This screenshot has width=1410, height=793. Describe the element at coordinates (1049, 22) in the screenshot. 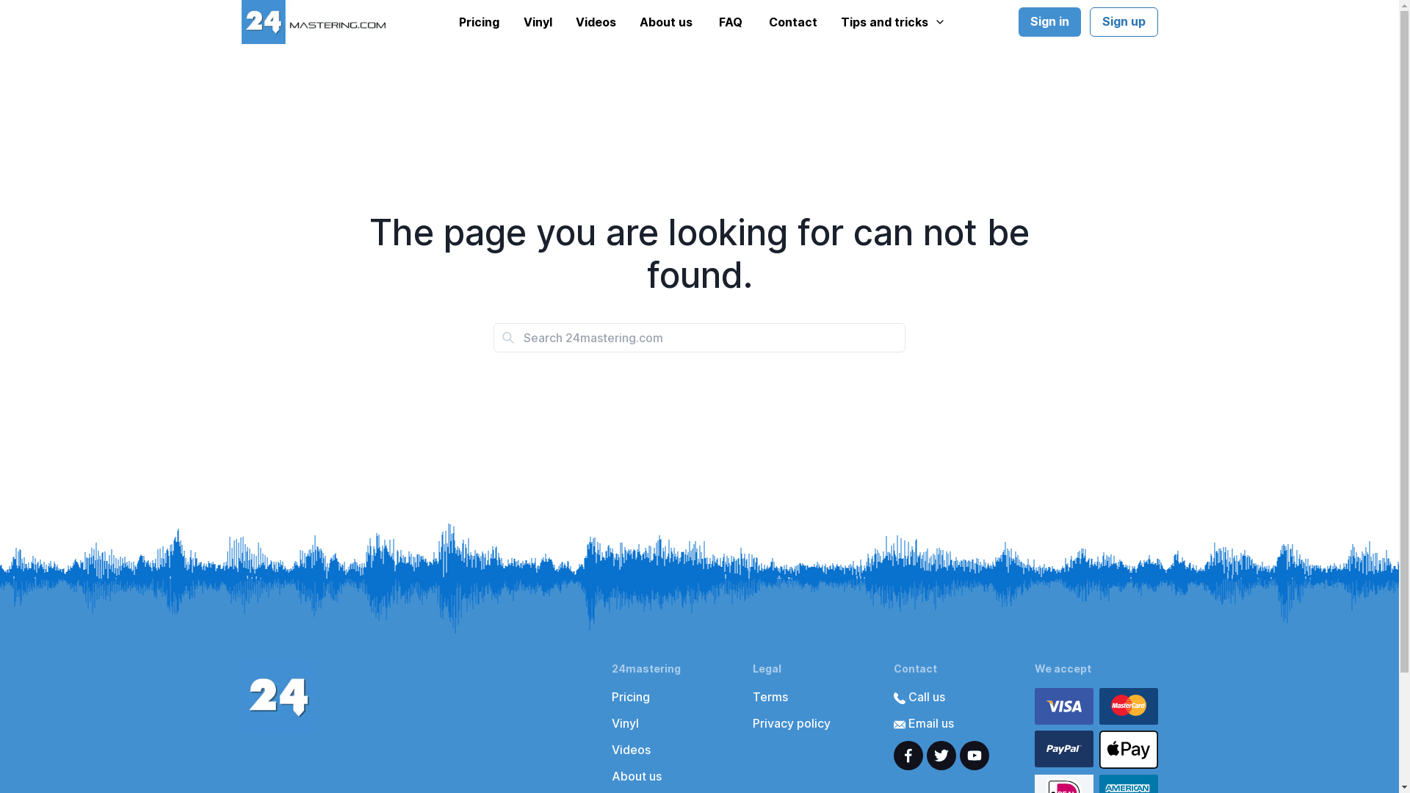

I see `Sign in` at that location.